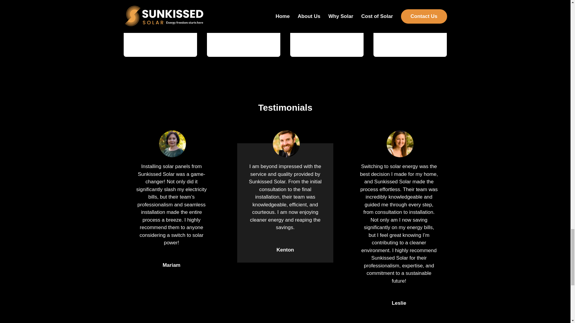  I want to click on 3, so click(327, 41).